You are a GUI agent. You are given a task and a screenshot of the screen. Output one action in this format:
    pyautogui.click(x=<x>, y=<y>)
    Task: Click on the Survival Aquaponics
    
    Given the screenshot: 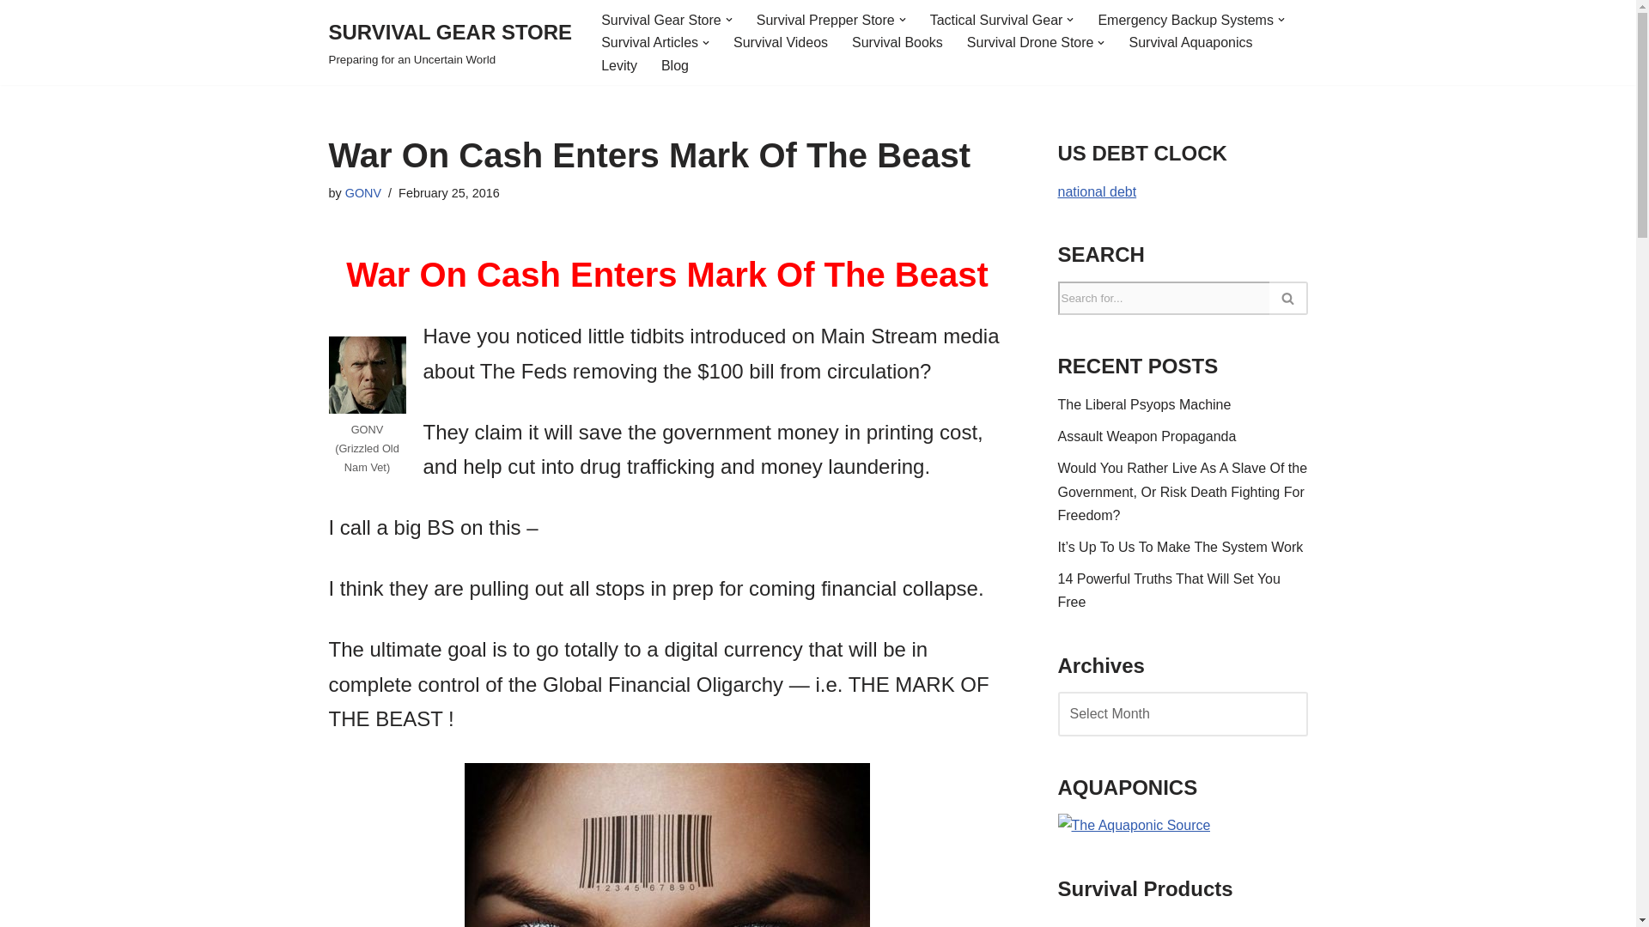 What is the action you would take?
    pyautogui.click(x=996, y=19)
    